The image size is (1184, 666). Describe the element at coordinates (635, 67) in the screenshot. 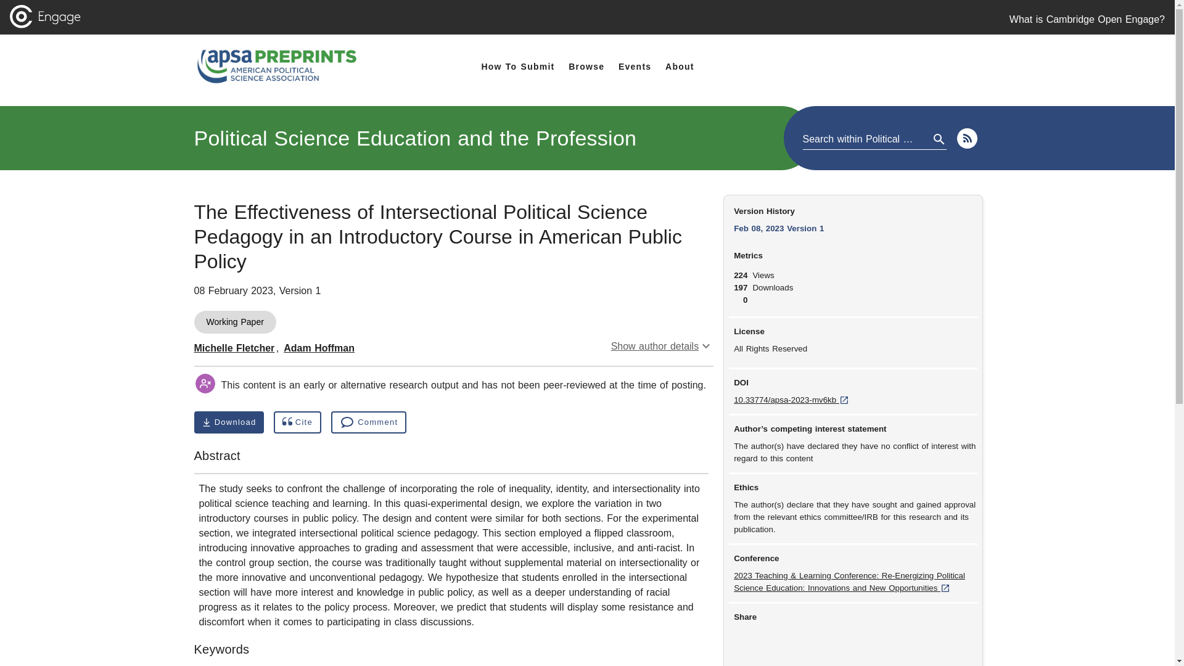

I see `Events` at that location.